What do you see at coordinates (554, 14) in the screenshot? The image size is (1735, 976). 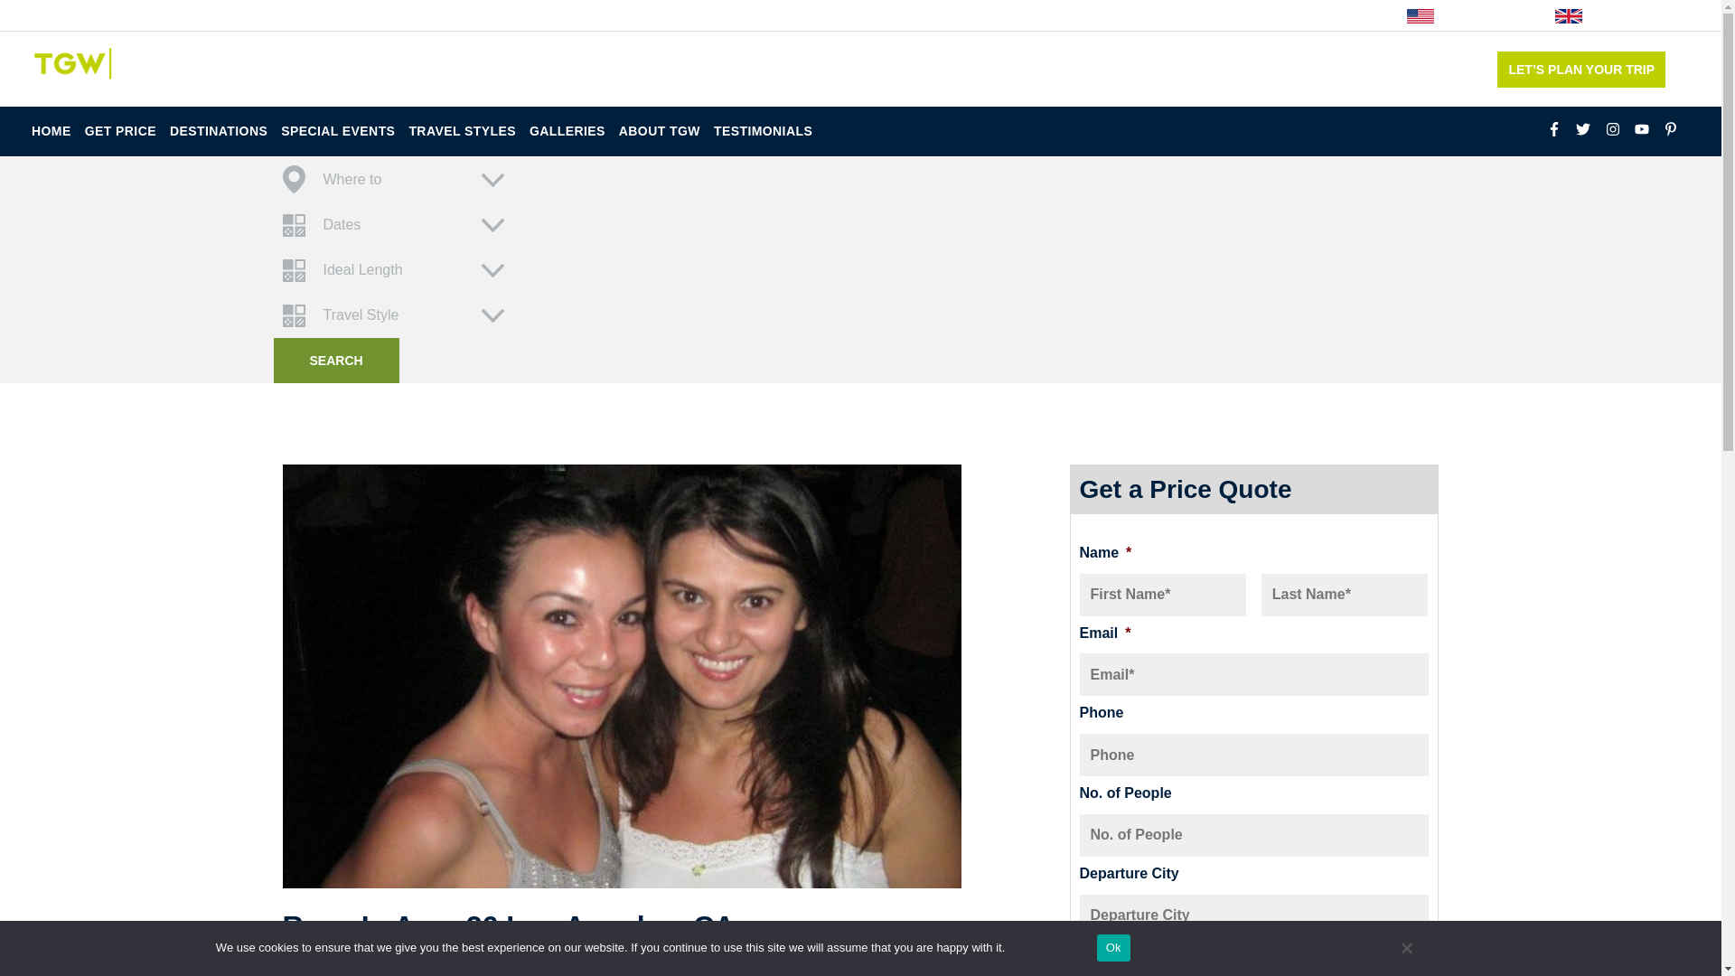 I see `Insurance` at bounding box center [554, 14].